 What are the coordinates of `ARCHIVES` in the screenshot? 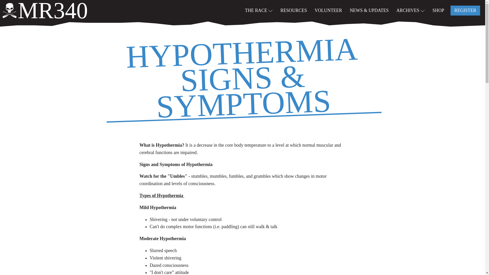 It's located at (411, 10).